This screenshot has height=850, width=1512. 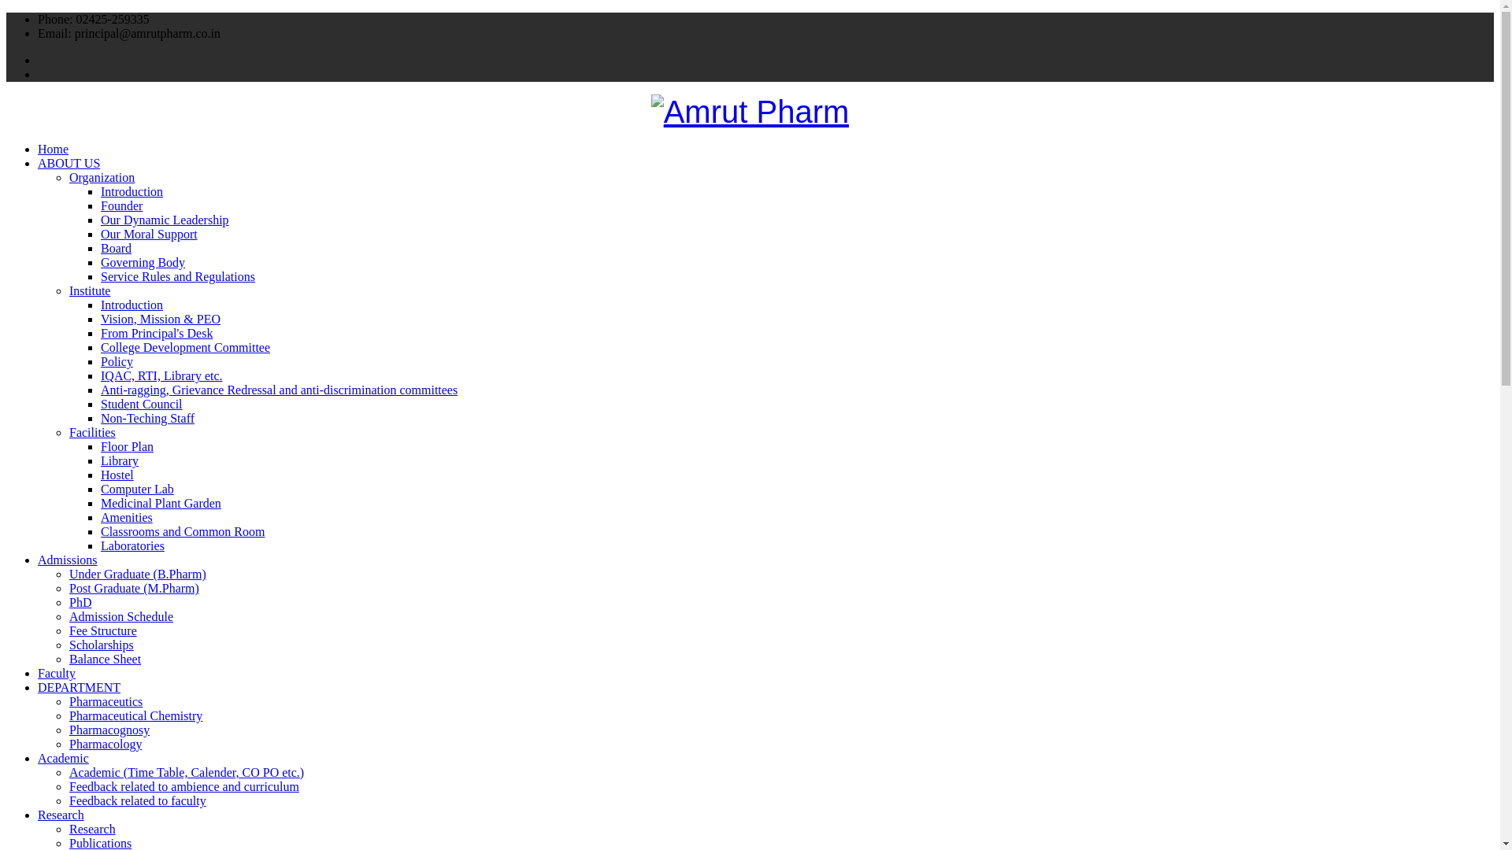 What do you see at coordinates (137, 489) in the screenshot?
I see `Computer Lab` at bounding box center [137, 489].